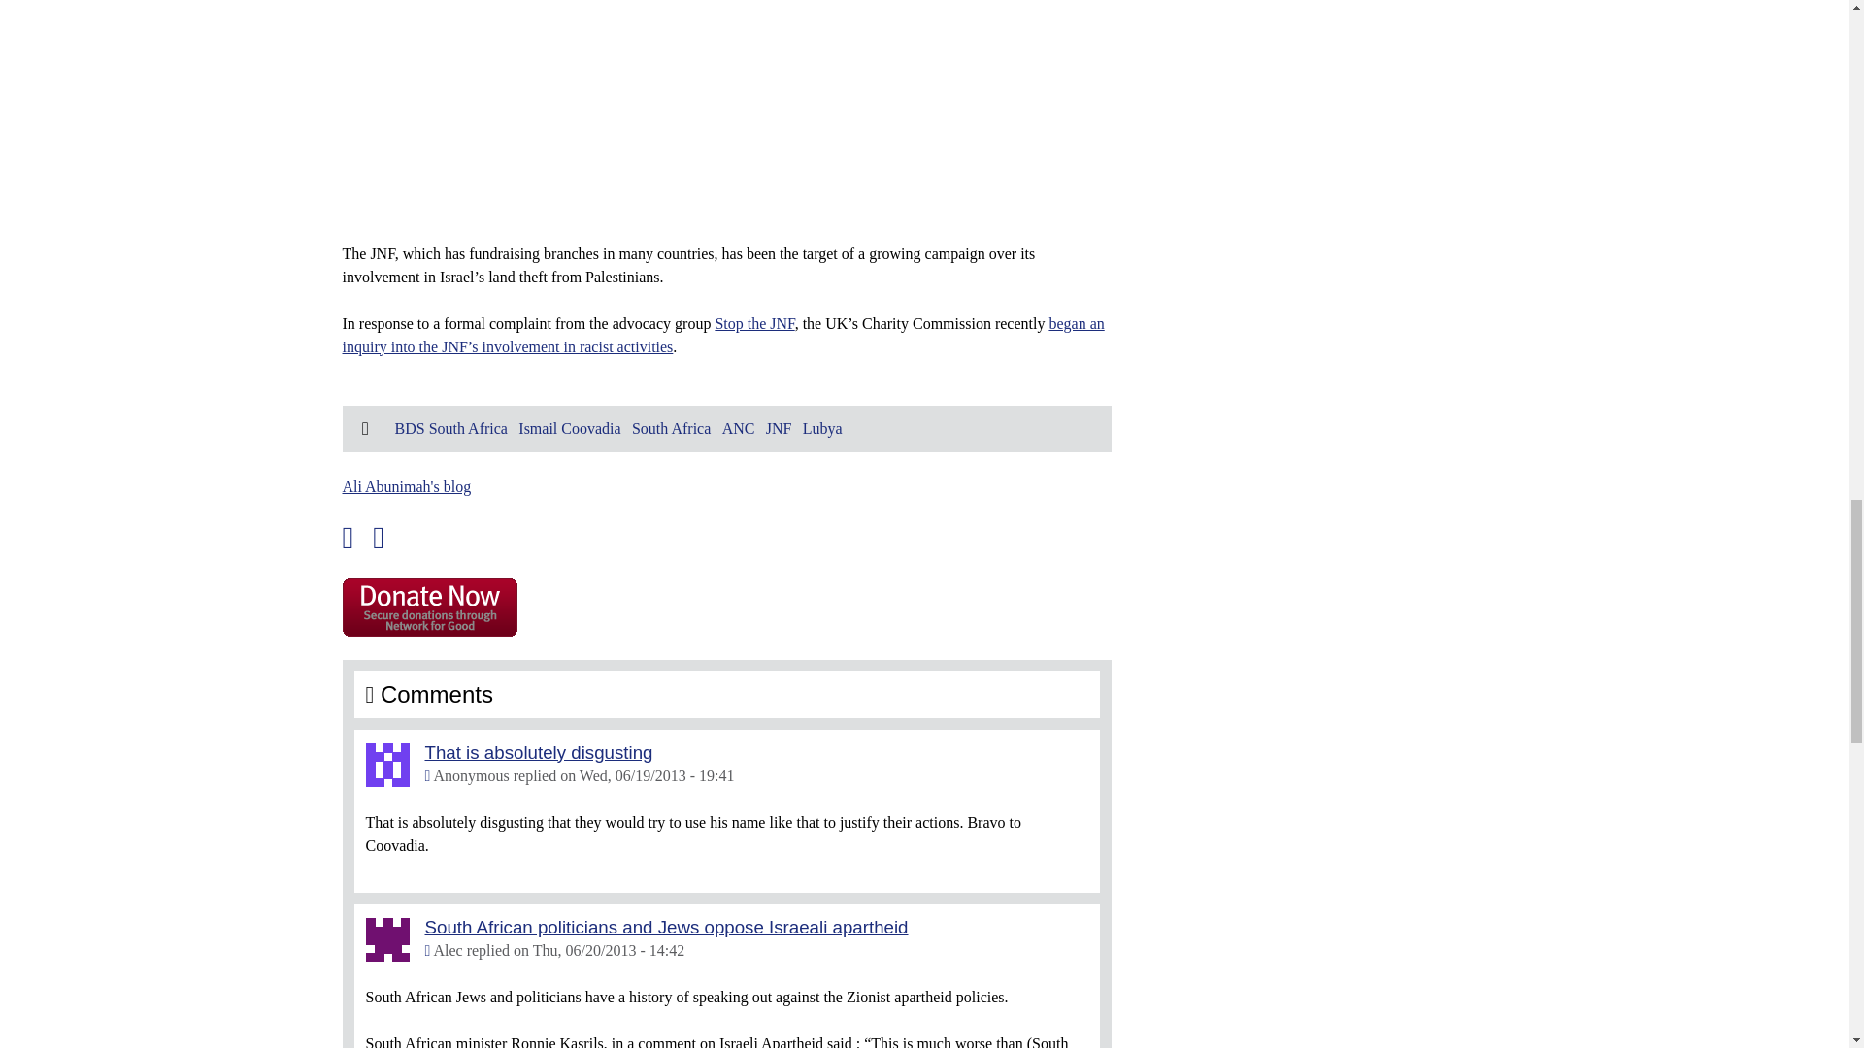 This screenshot has width=1864, height=1048. I want to click on That is absolutely disgusting, so click(539, 751).